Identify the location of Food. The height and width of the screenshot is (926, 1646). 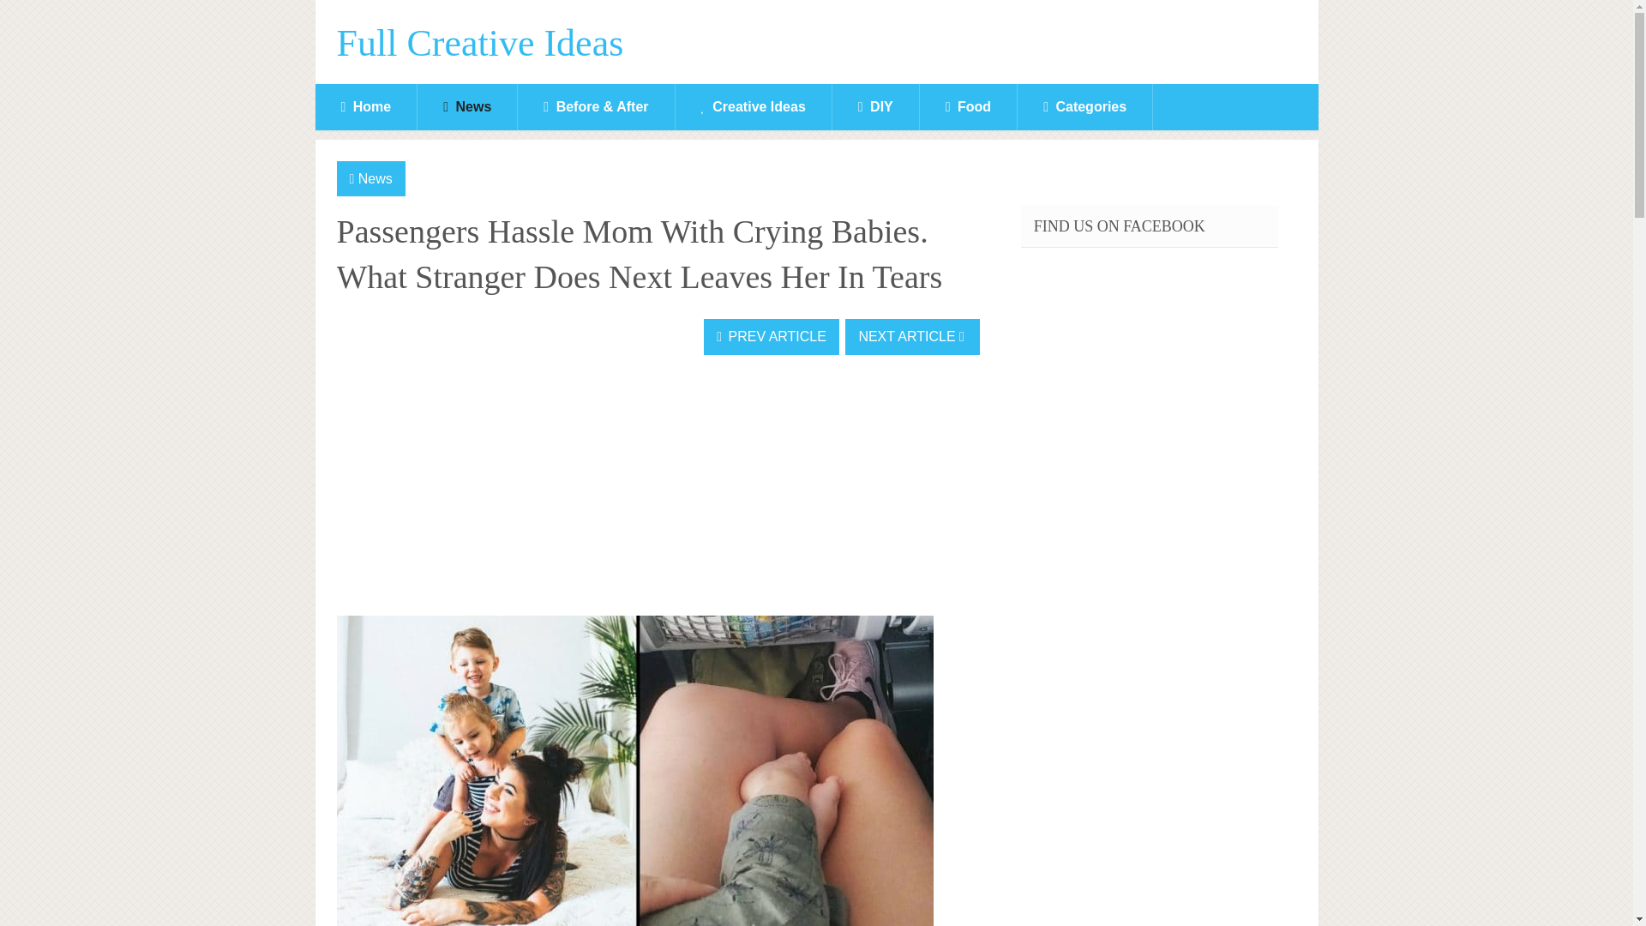
(969, 107).